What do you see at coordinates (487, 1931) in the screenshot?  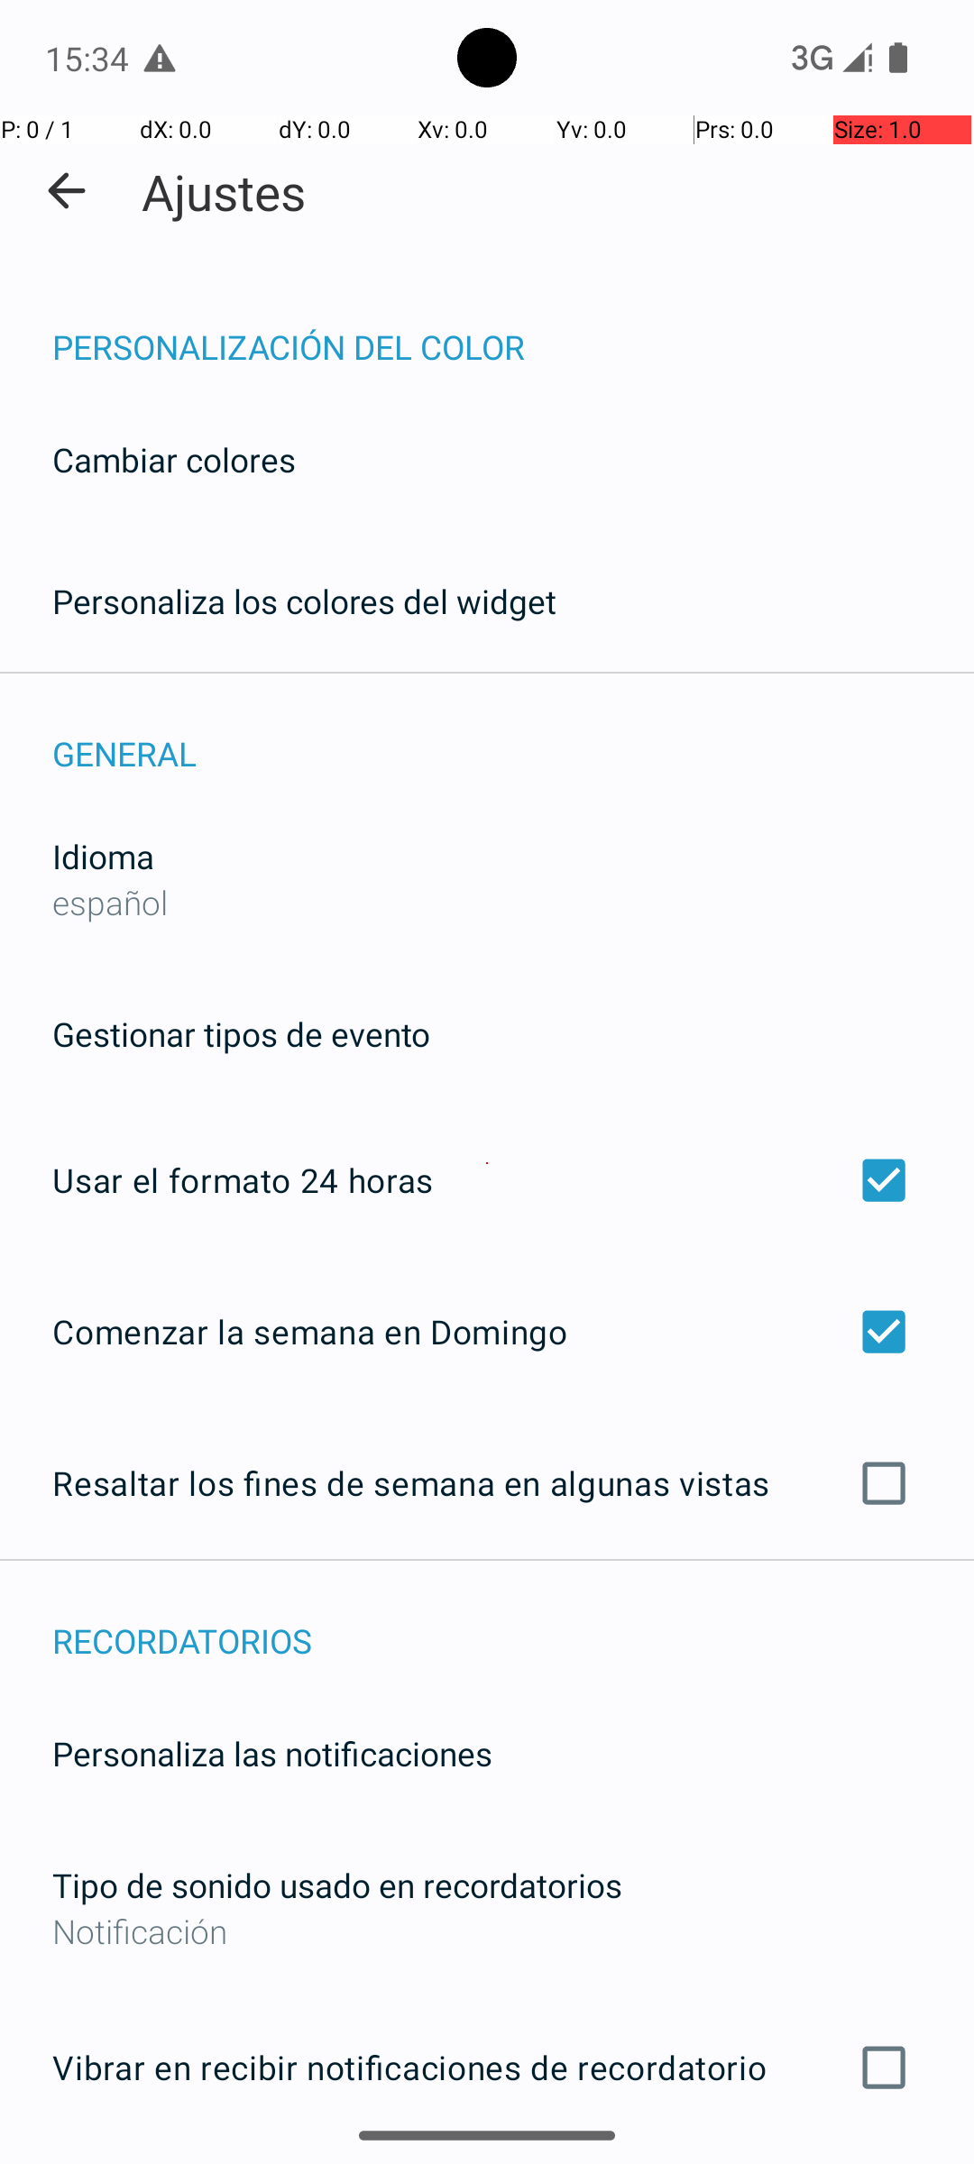 I see `Notificación` at bounding box center [487, 1931].